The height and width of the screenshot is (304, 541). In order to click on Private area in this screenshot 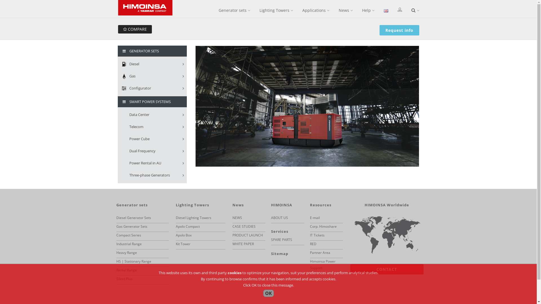, I will do `click(400, 10)`.